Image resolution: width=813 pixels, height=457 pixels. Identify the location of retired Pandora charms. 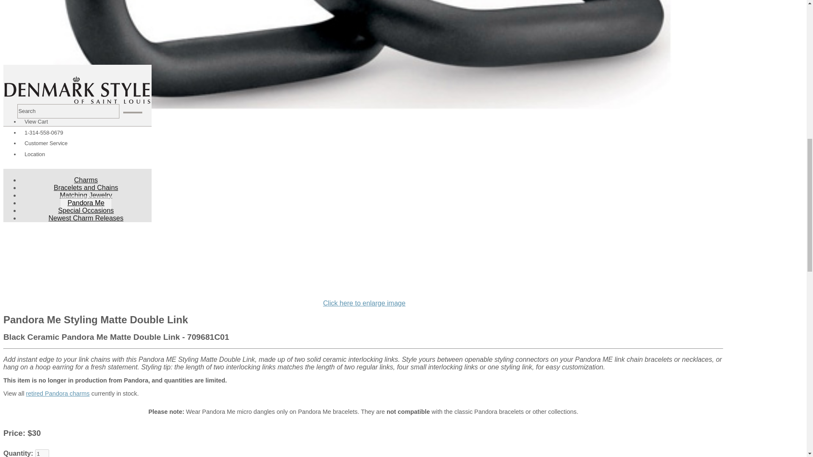
(58, 394).